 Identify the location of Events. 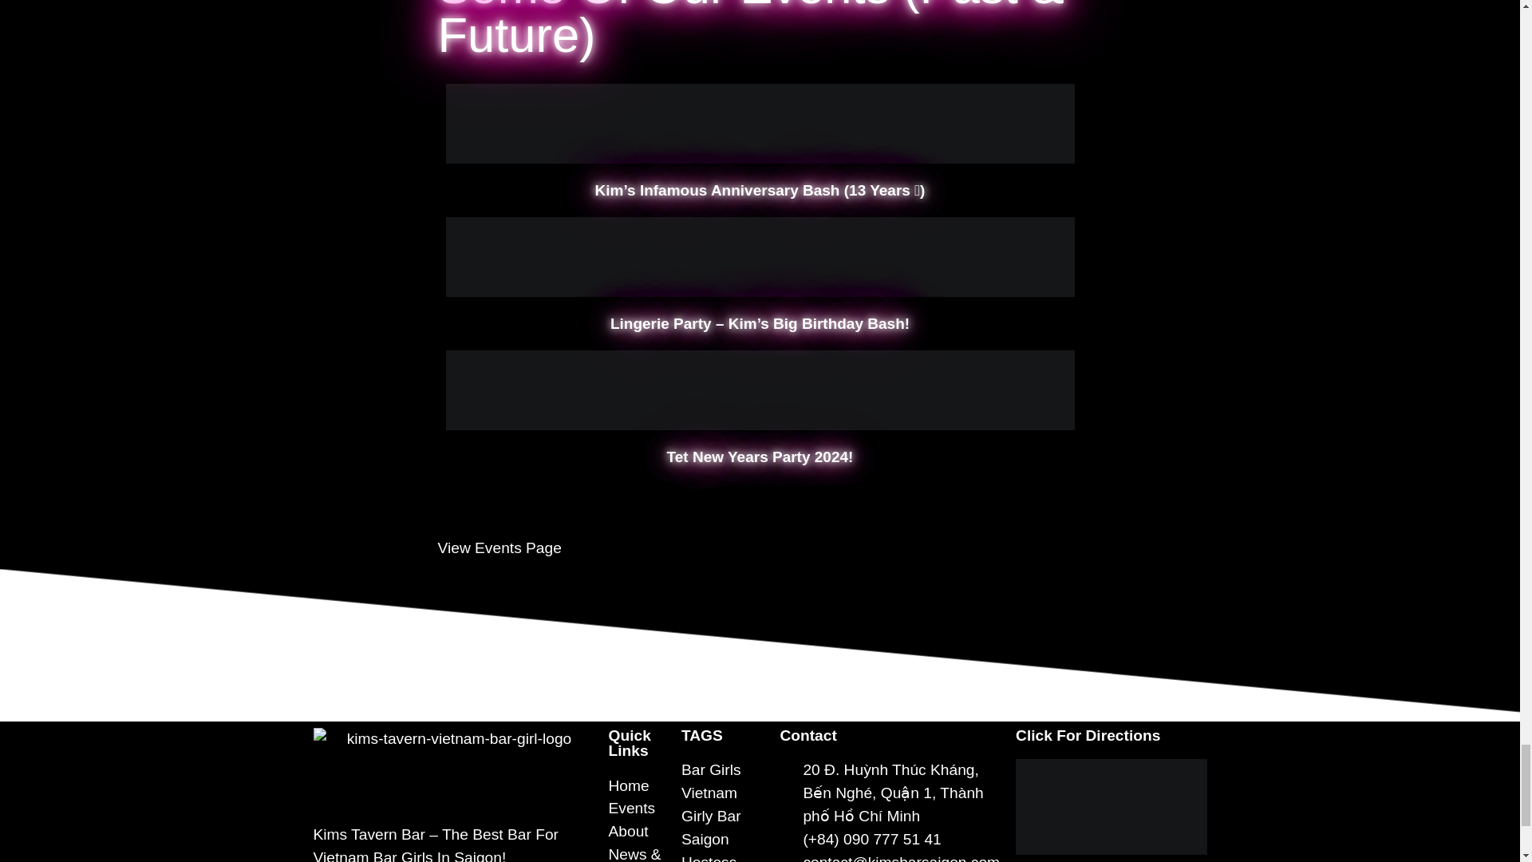
(637, 809).